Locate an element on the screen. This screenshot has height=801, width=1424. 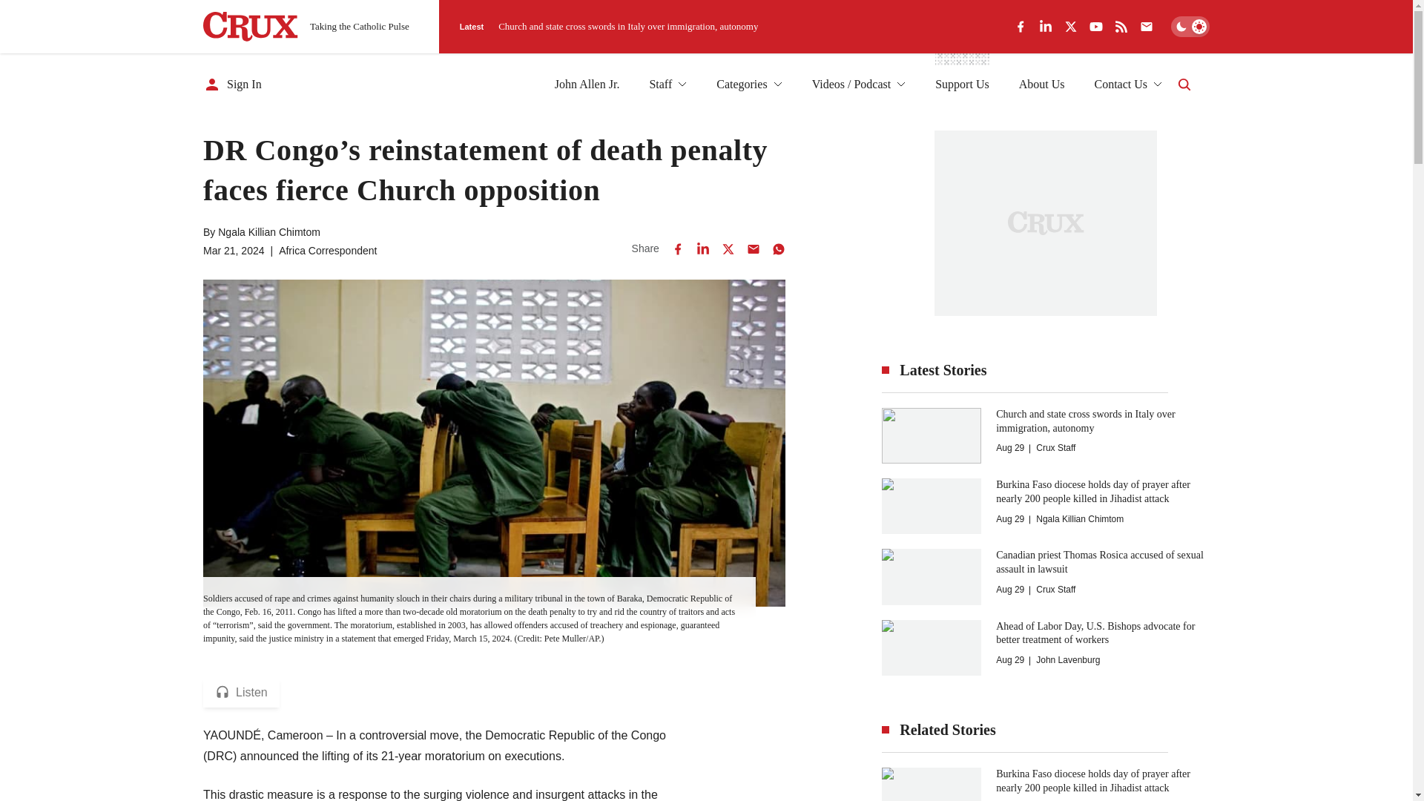
Categories is located at coordinates (749, 85).